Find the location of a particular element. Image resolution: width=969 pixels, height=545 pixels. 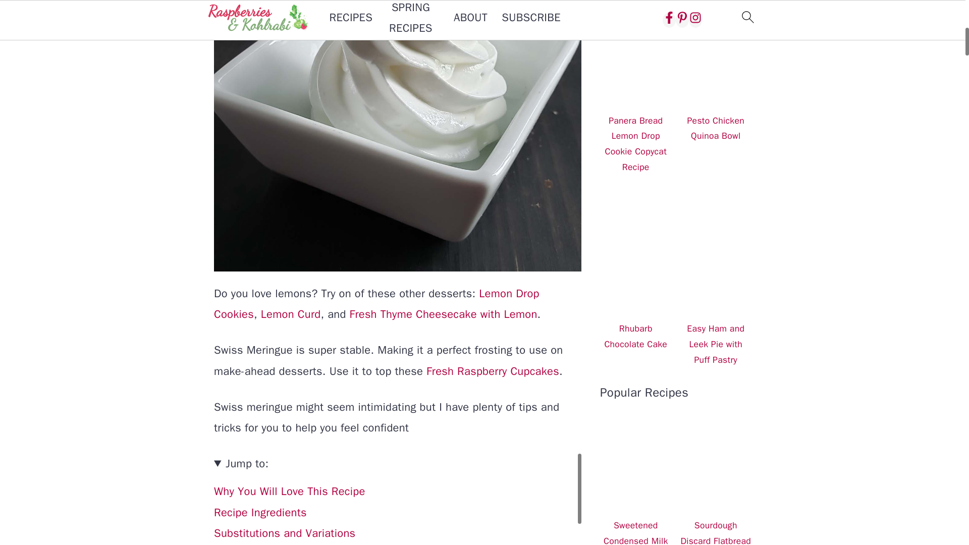

Substitutions and Variations is located at coordinates (285, 533).